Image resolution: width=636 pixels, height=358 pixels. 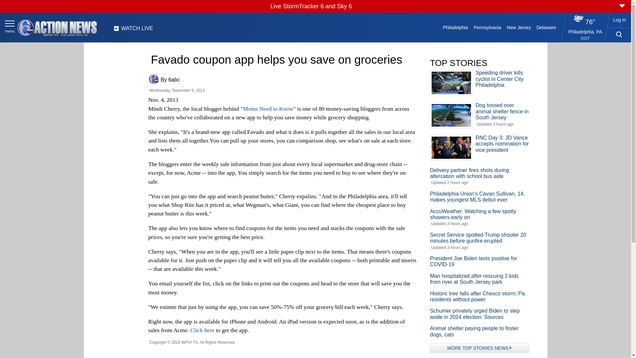 I want to click on Delaware, so click(x=546, y=27).